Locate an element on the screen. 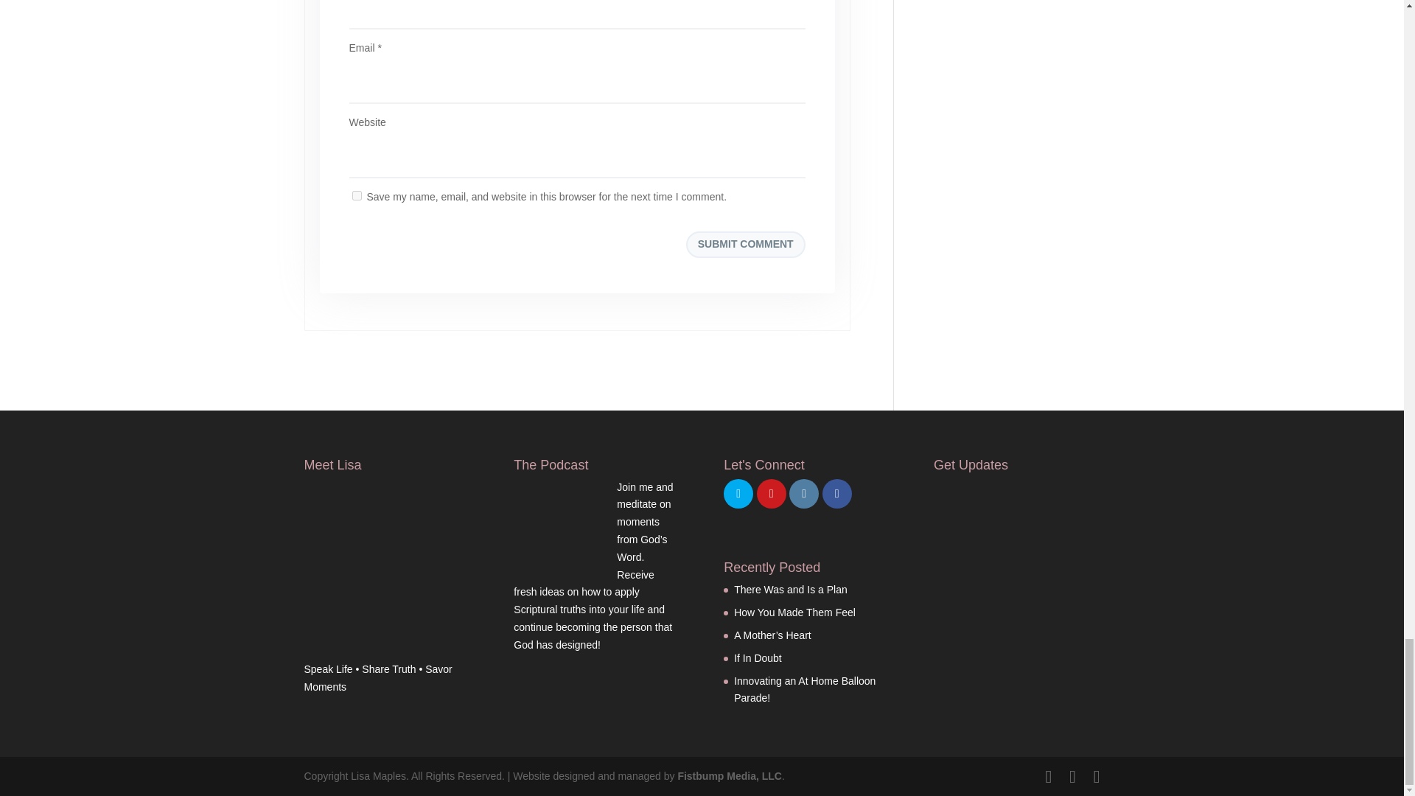  Innovating an At Home Balloon Parade! is located at coordinates (805, 689).